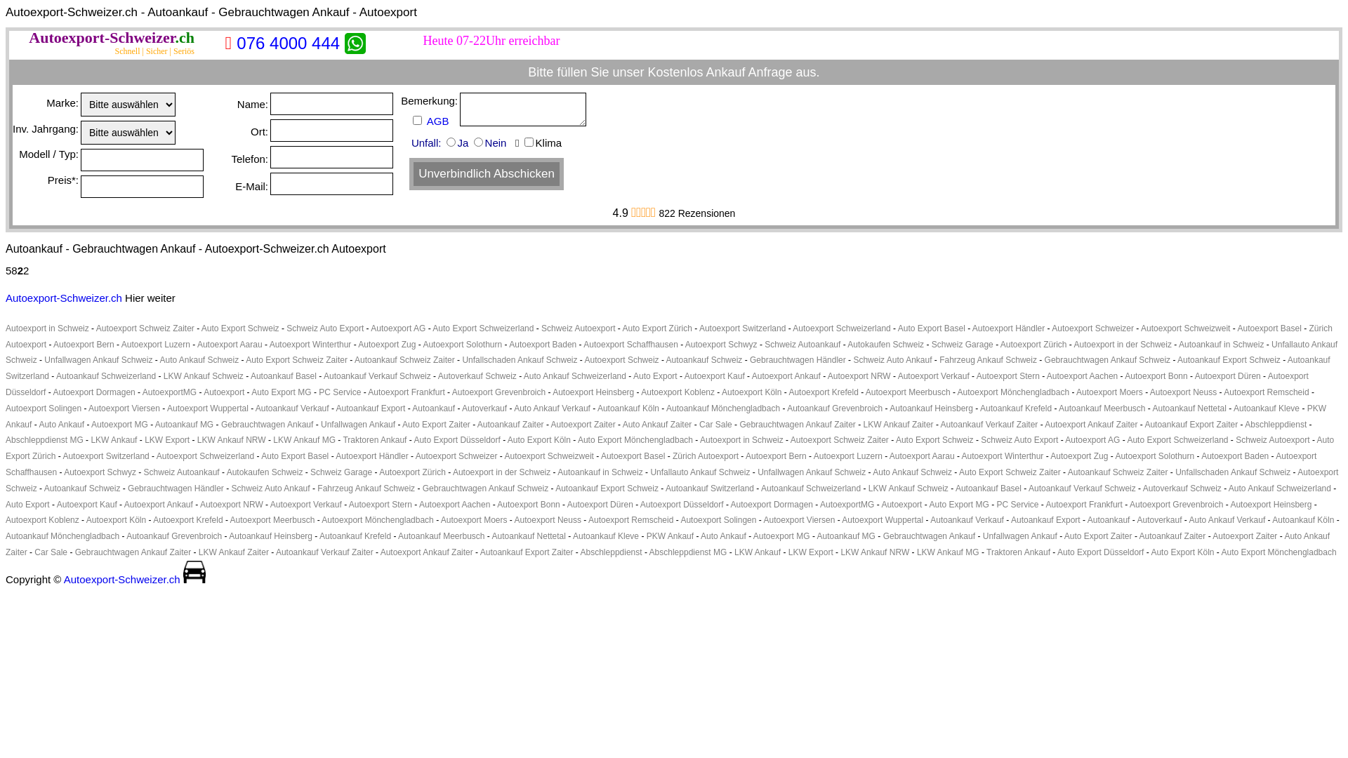 Image resolution: width=1348 pixels, height=758 pixels. I want to click on Auto Export Schweizerland, so click(483, 328).